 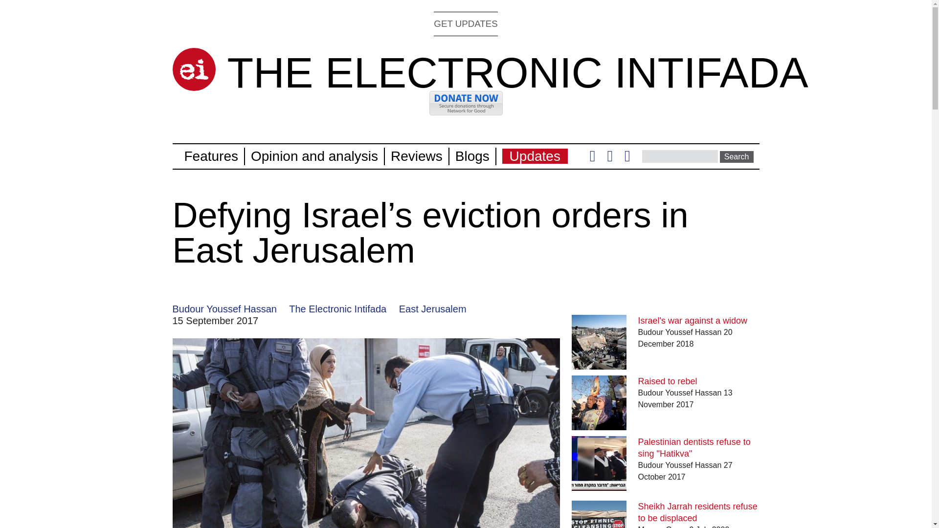 I want to click on East Jerusalem, so click(x=433, y=309).